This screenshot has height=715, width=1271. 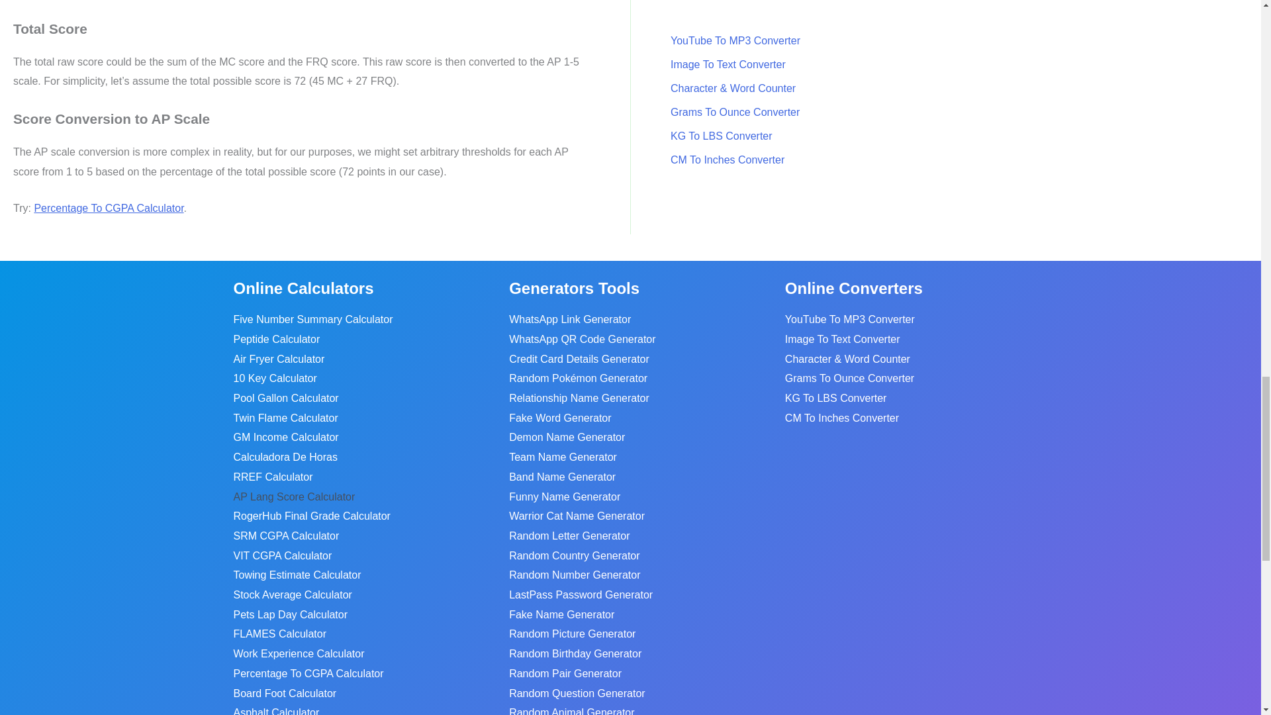 What do you see at coordinates (312, 319) in the screenshot?
I see `Five Number Summary Calculator` at bounding box center [312, 319].